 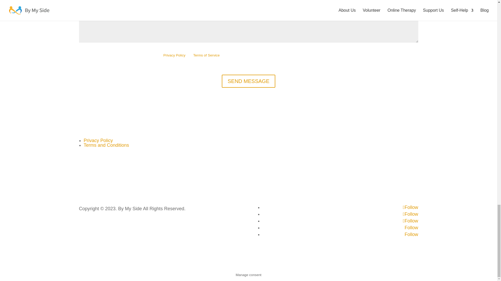 I want to click on Privacy Policy, so click(x=174, y=55).